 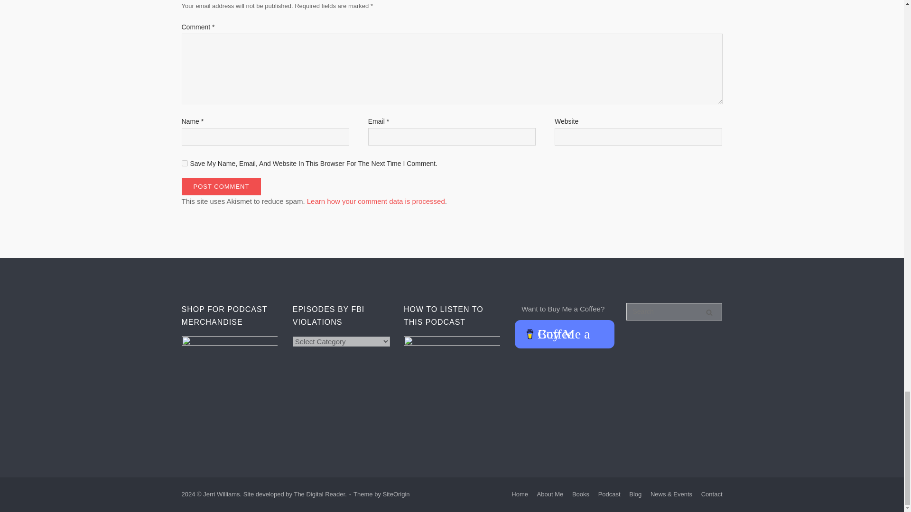 I want to click on yes, so click(x=184, y=163).